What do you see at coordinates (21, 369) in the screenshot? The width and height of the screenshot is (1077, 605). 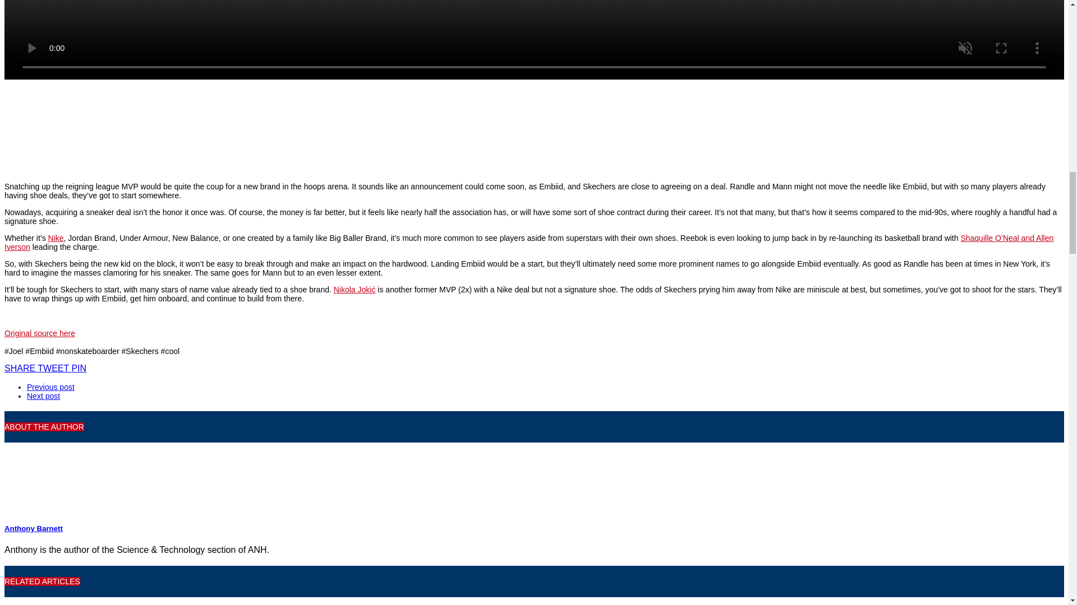 I see `Share on Facebook` at bounding box center [21, 369].